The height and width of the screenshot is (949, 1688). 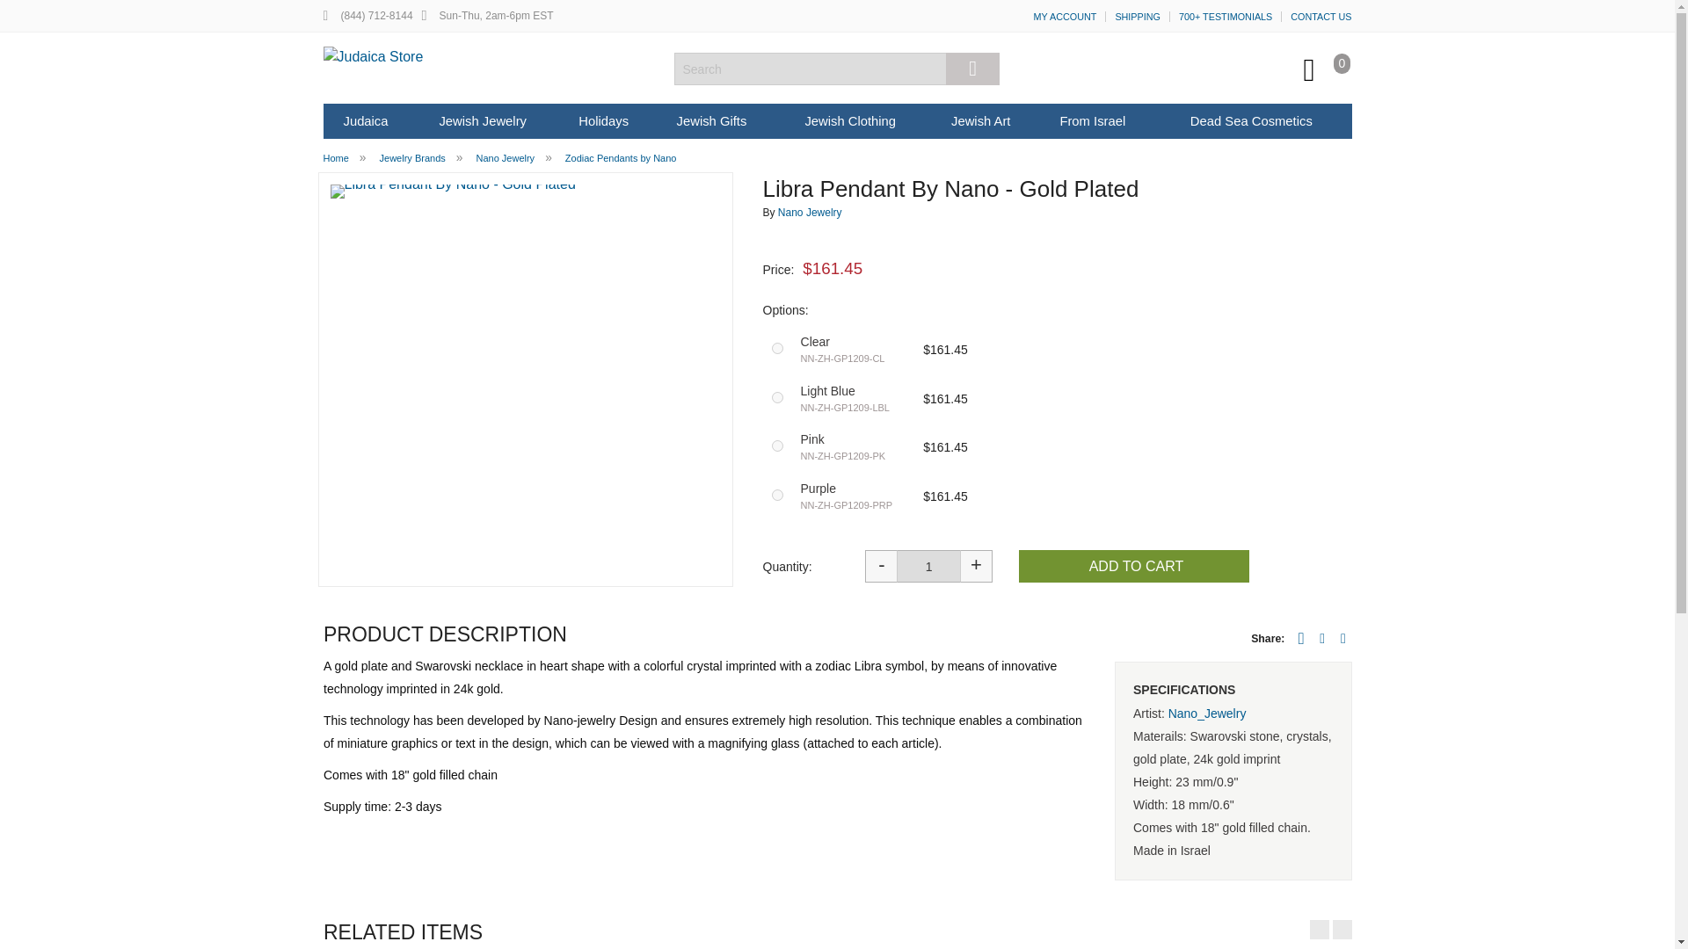 What do you see at coordinates (366, 120) in the screenshot?
I see `Judaica` at bounding box center [366, 120].